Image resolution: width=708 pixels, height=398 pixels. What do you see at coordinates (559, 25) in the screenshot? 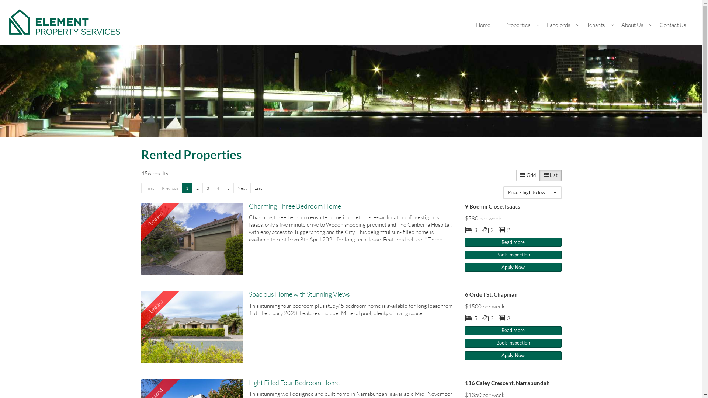
I see `Landlords` at bounding box center [559, 25].